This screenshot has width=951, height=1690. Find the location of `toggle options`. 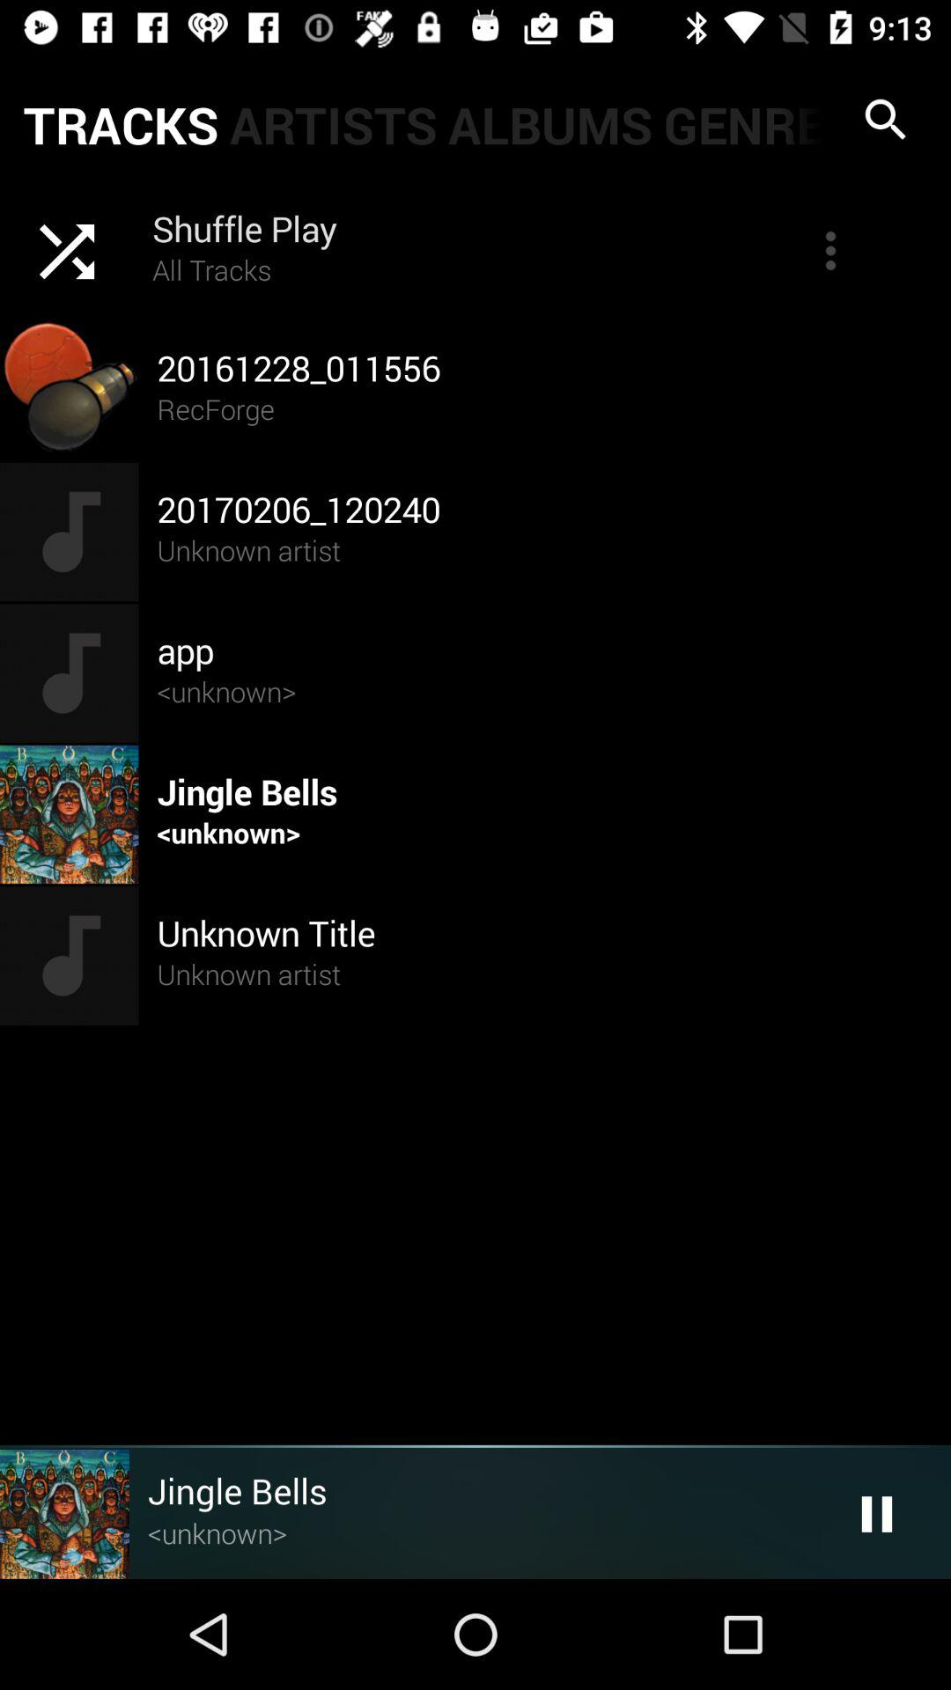

toggle options is located at coordinates (830, 251).